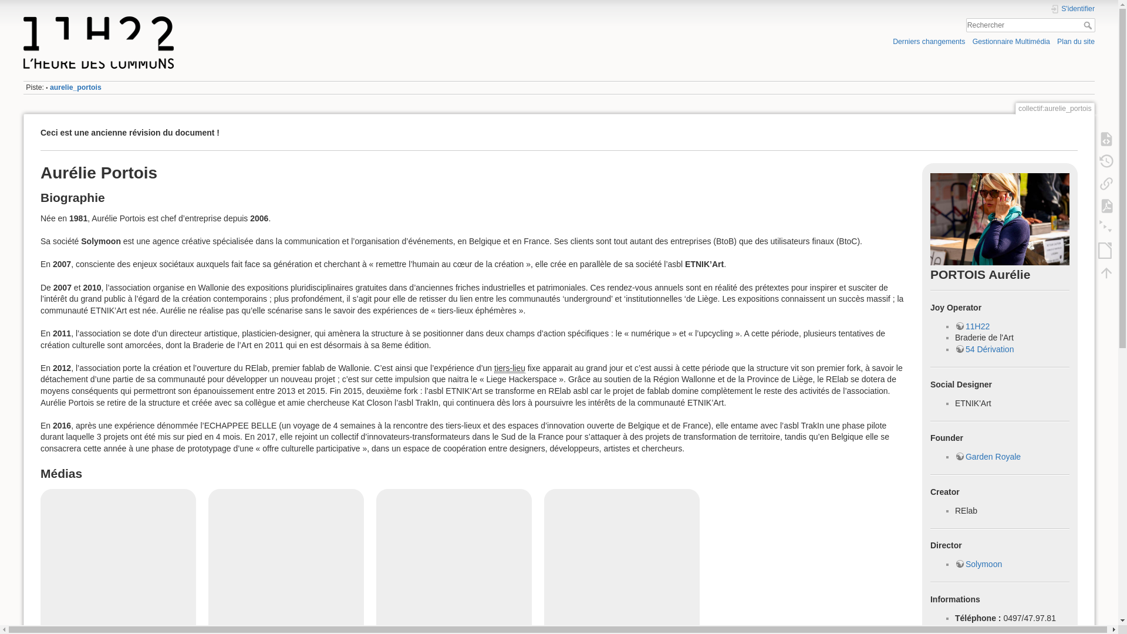 The width and height of the screenshot is (1127, 634). Describe the element at coordinates (1076, 41) in the screenshot. I see `Plan du site` at that location.